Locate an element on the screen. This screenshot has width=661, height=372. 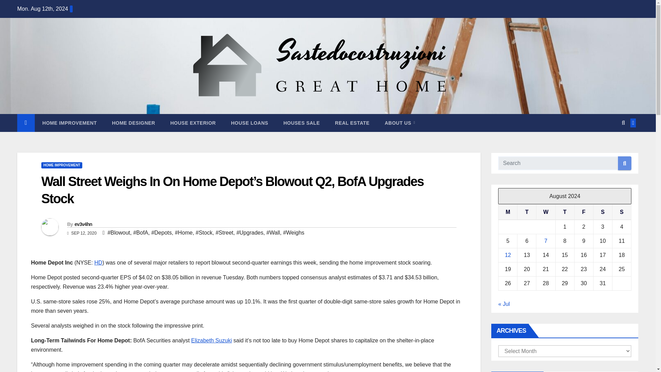
HOUSE LOANS is located at coordinates (249, 123).